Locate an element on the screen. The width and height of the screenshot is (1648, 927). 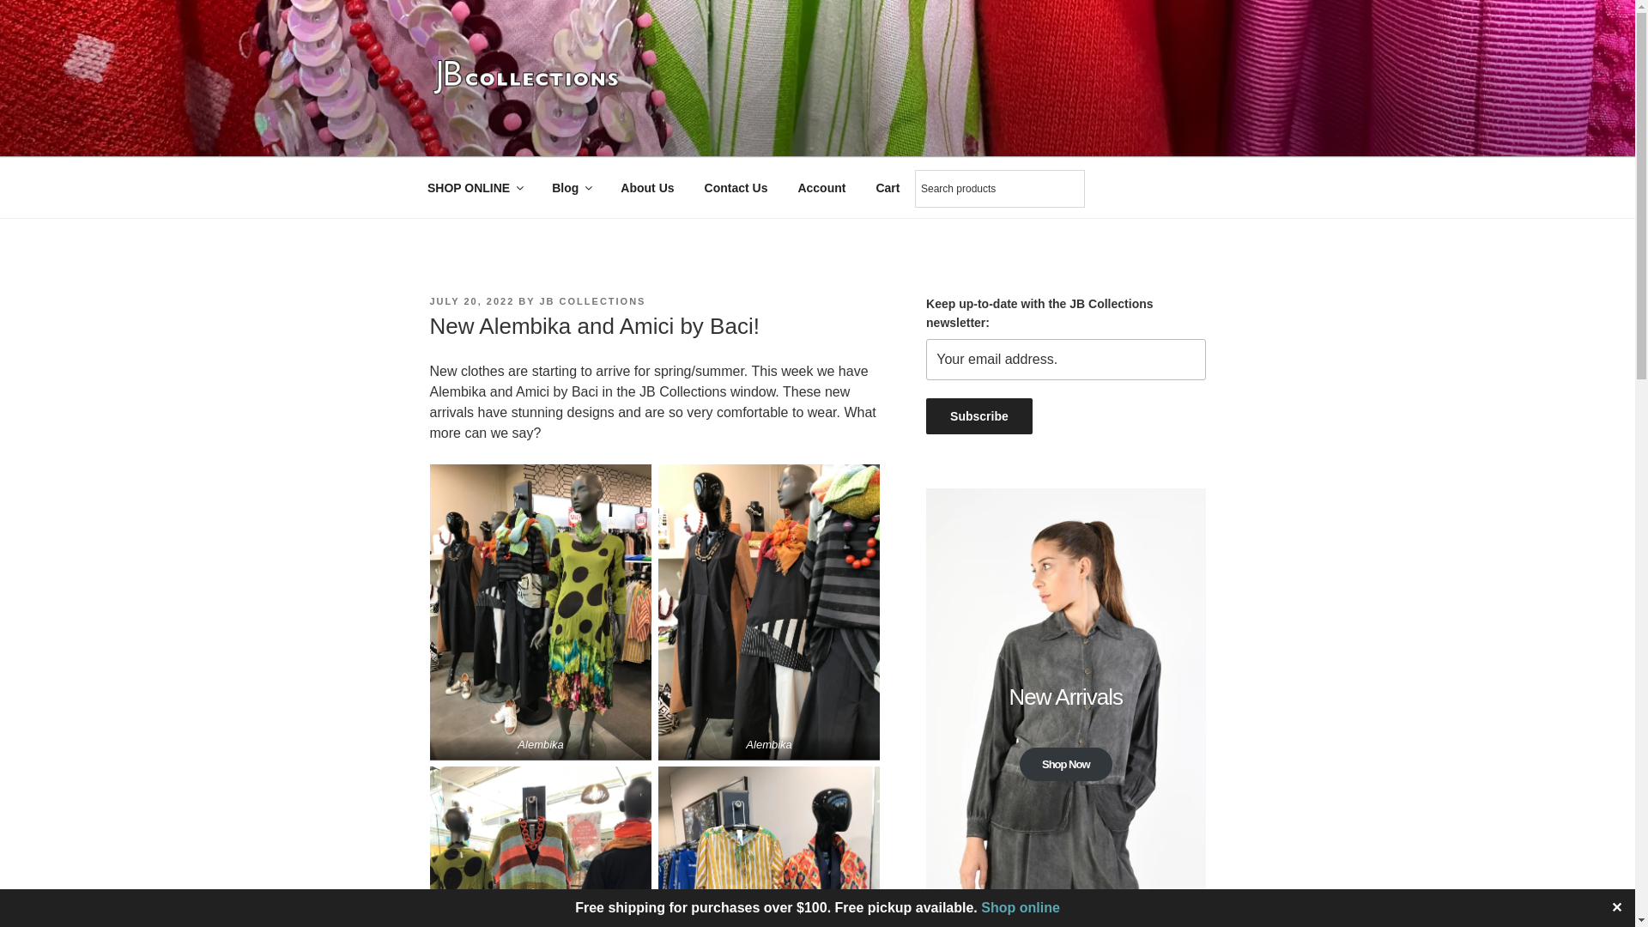
SHOP ONLINE is located at coordinates (474, 187).